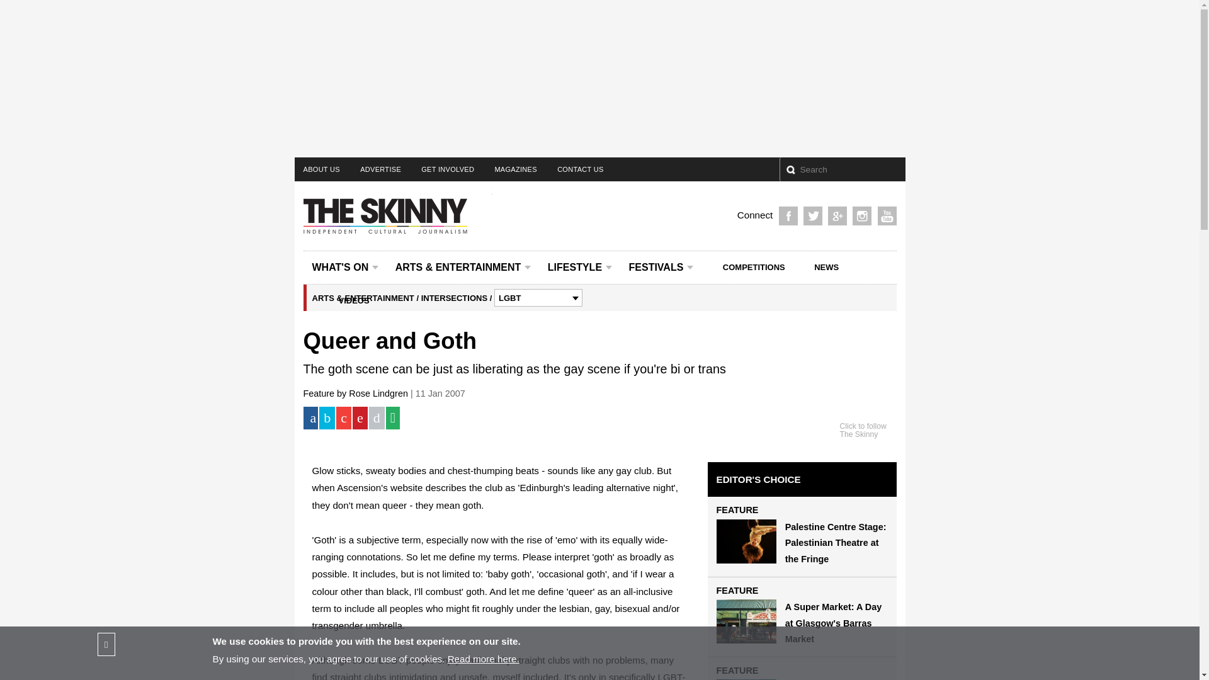  I want to click on GET INVOLVED, so click(447, 169).